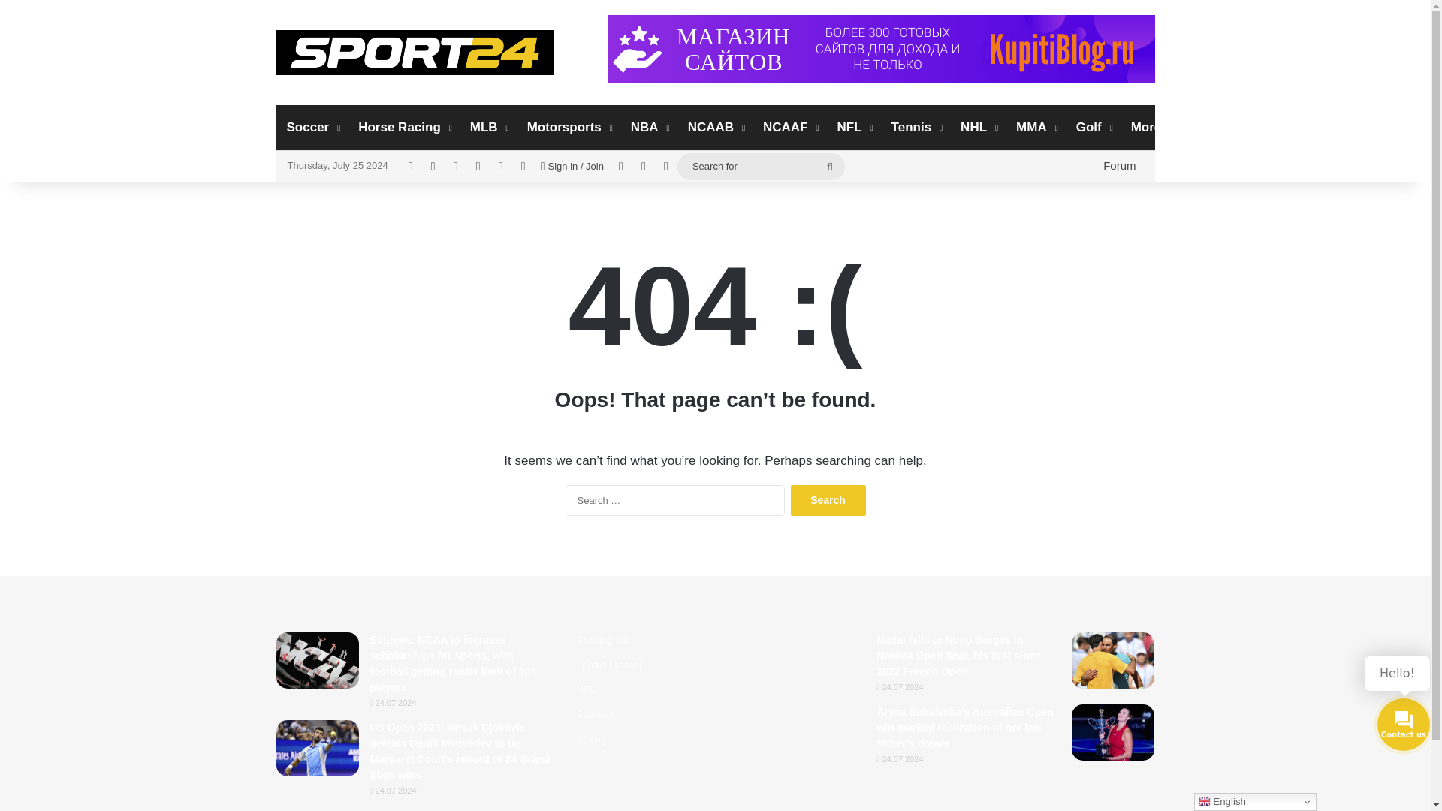 The height and width of the screenshot is (811, 1442). What do you see at coordinates (312, 128) in the screenshot?
I see `Soccer` at bounding box center [312, 128].